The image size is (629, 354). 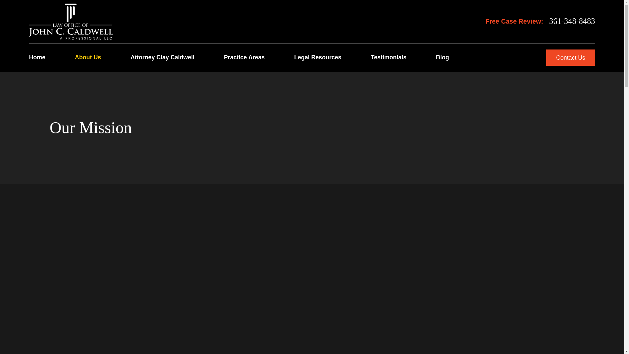 What do you see at coordinates (572, 21) in the screenshot?
I see `361-348-8483` at bounding box center [572, 21].